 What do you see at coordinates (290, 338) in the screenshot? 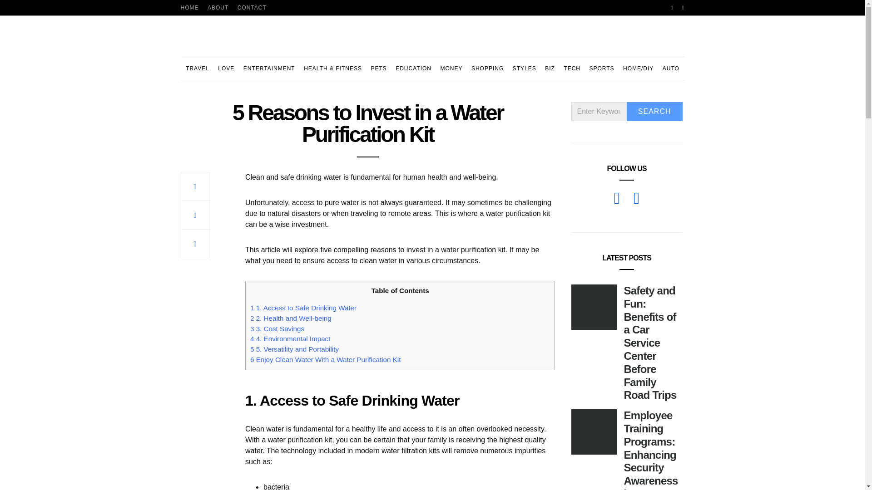
I see `4 4. Environmental Impact` at bounding box center [290, 338].